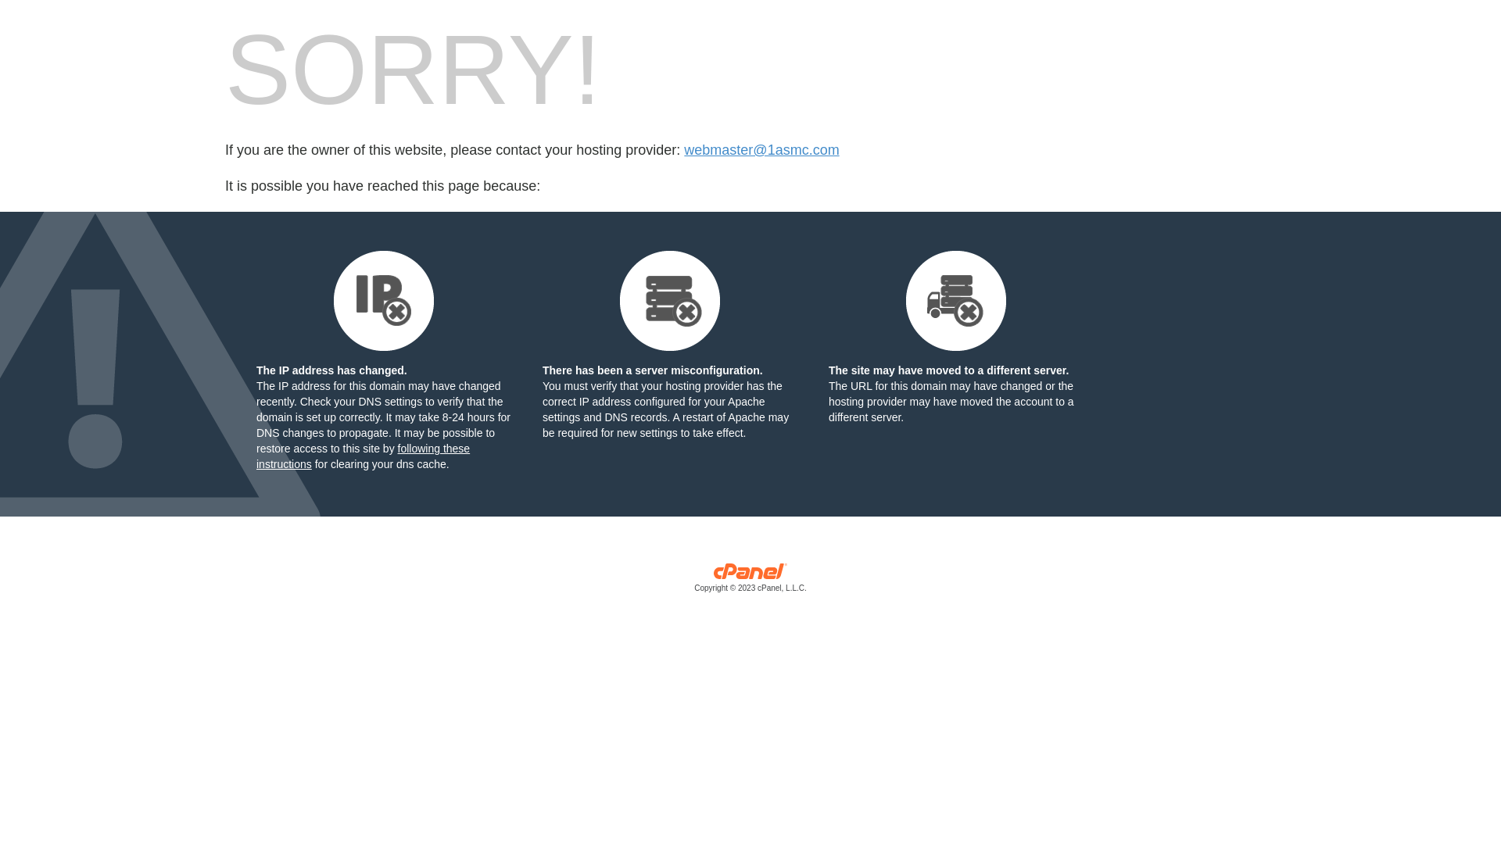 The image size is (1501, 844). I want to click on webmaster@1asmc.com, so click(761, 150).